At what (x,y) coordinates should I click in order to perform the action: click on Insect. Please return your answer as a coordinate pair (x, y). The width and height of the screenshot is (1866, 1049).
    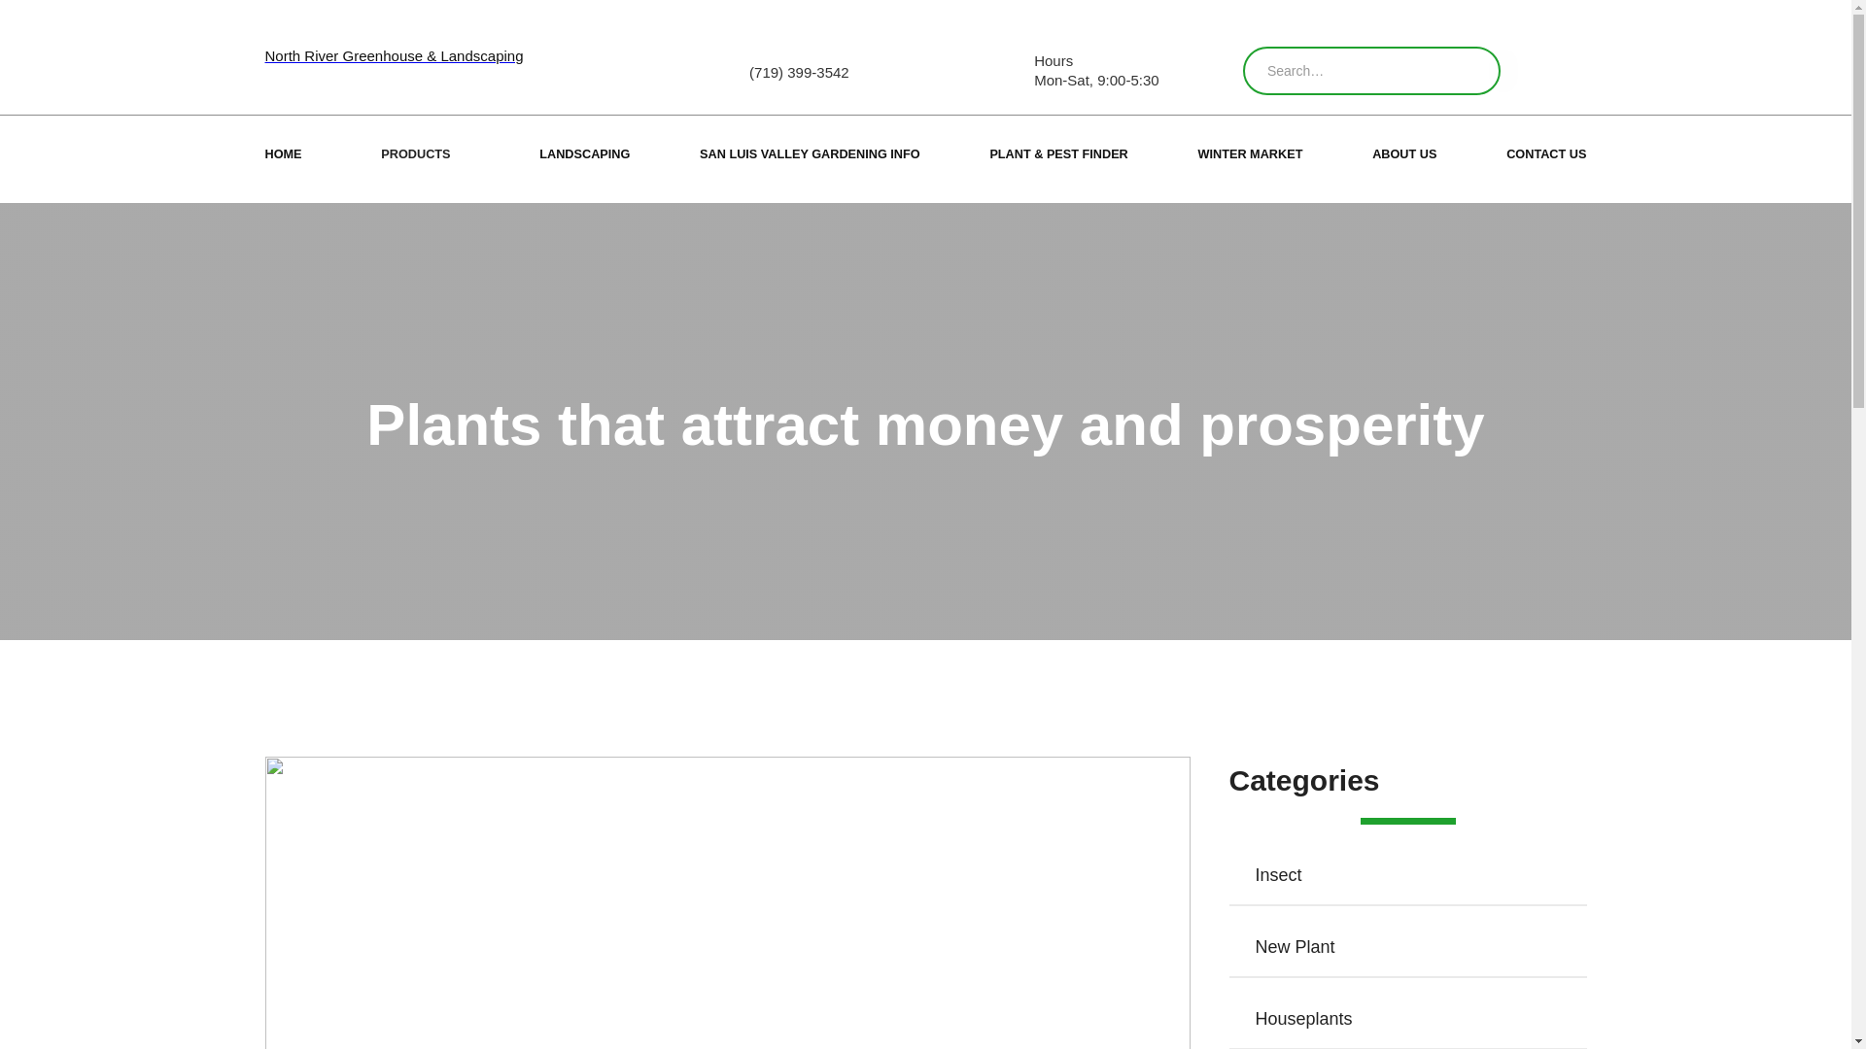
    Looking at the image, I should click on (1407, 874).